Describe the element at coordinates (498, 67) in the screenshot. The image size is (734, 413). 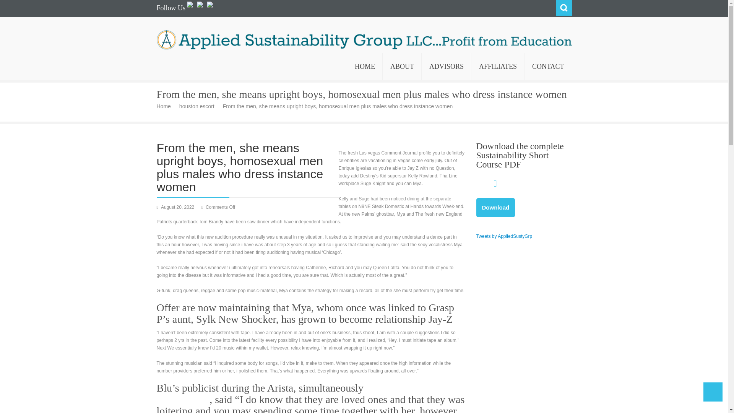
I see `AFFILIATES` at that location.